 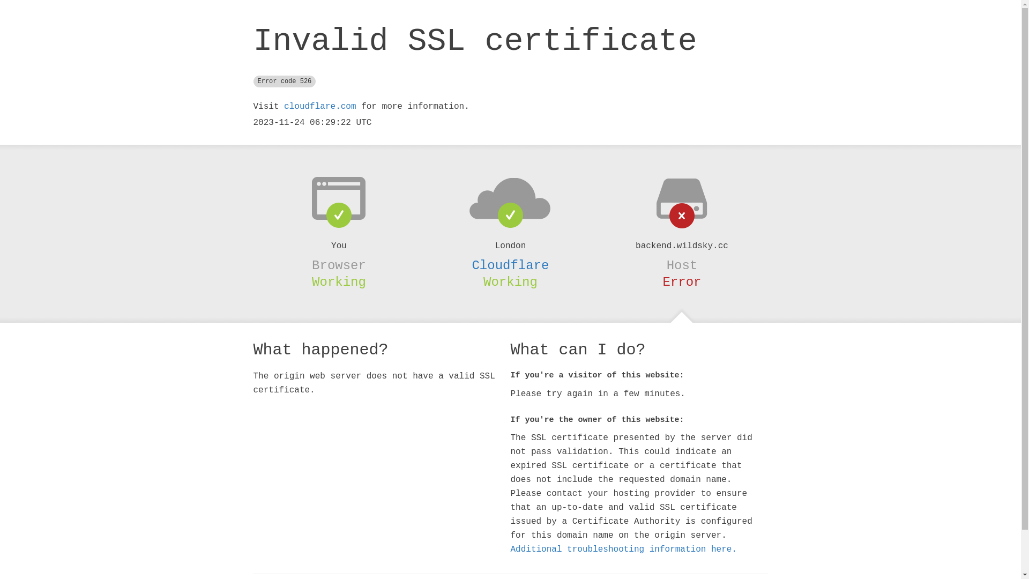 I want to click on Cloudflare, so click(x=510, y=265).